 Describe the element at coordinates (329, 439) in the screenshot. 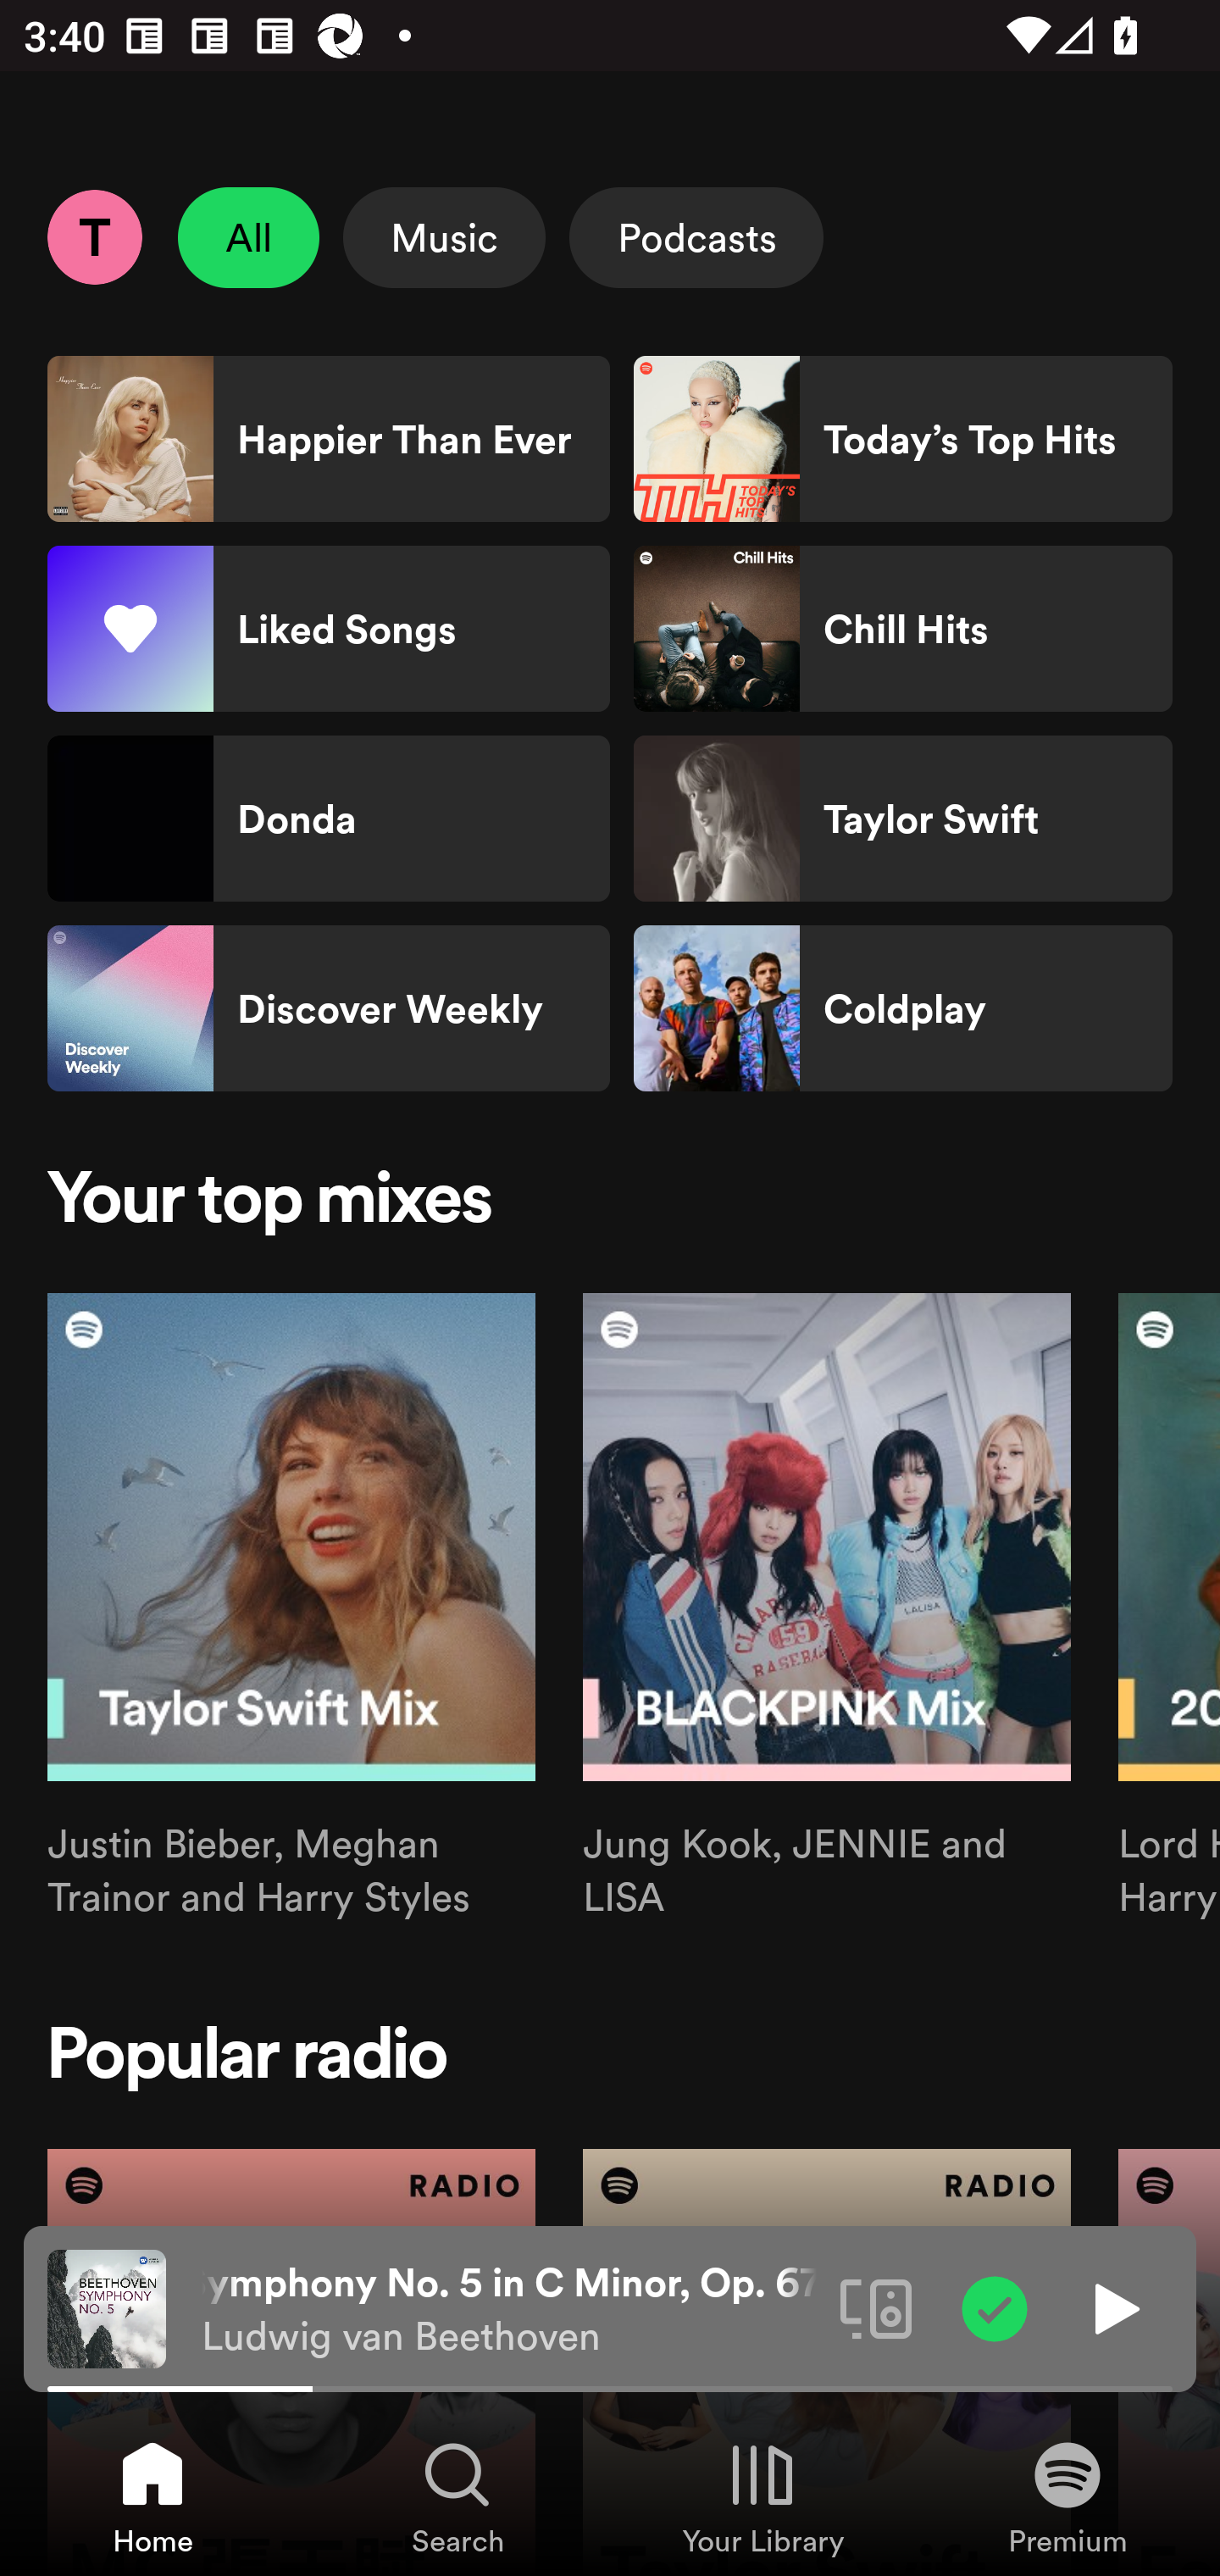

I see `Happier Than Ever Shortcut Happier Than Ever` at that location.